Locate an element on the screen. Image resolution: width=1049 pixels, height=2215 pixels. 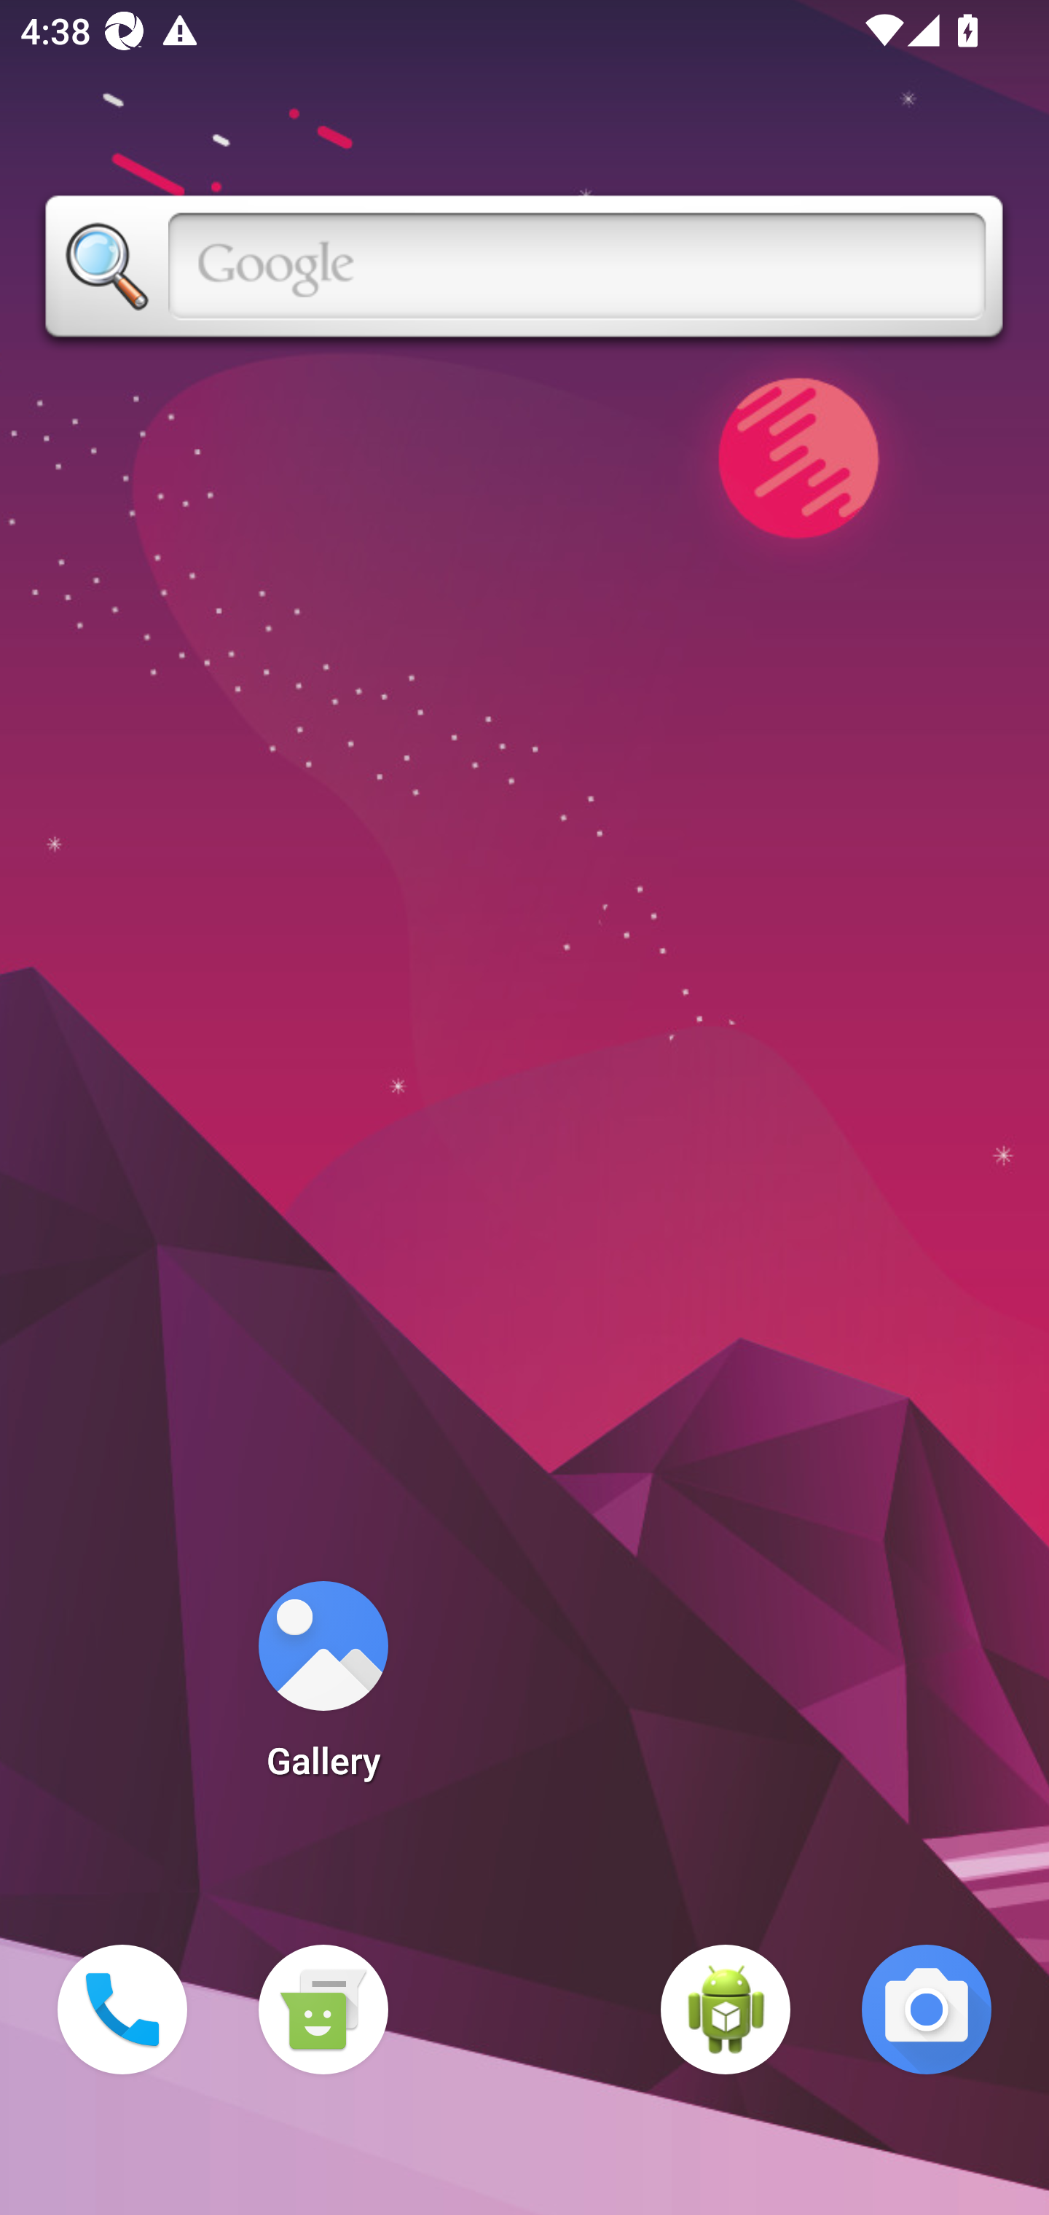
Gallery is located at coordinates (323, 1689).